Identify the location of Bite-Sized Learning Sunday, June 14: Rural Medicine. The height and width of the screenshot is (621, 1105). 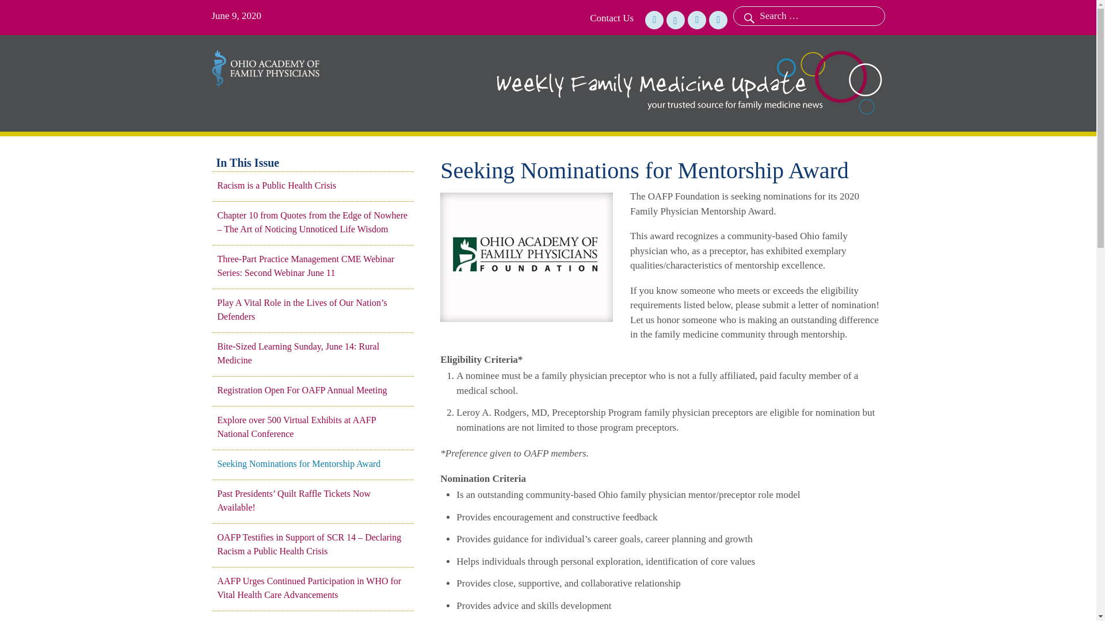
(313, 353).